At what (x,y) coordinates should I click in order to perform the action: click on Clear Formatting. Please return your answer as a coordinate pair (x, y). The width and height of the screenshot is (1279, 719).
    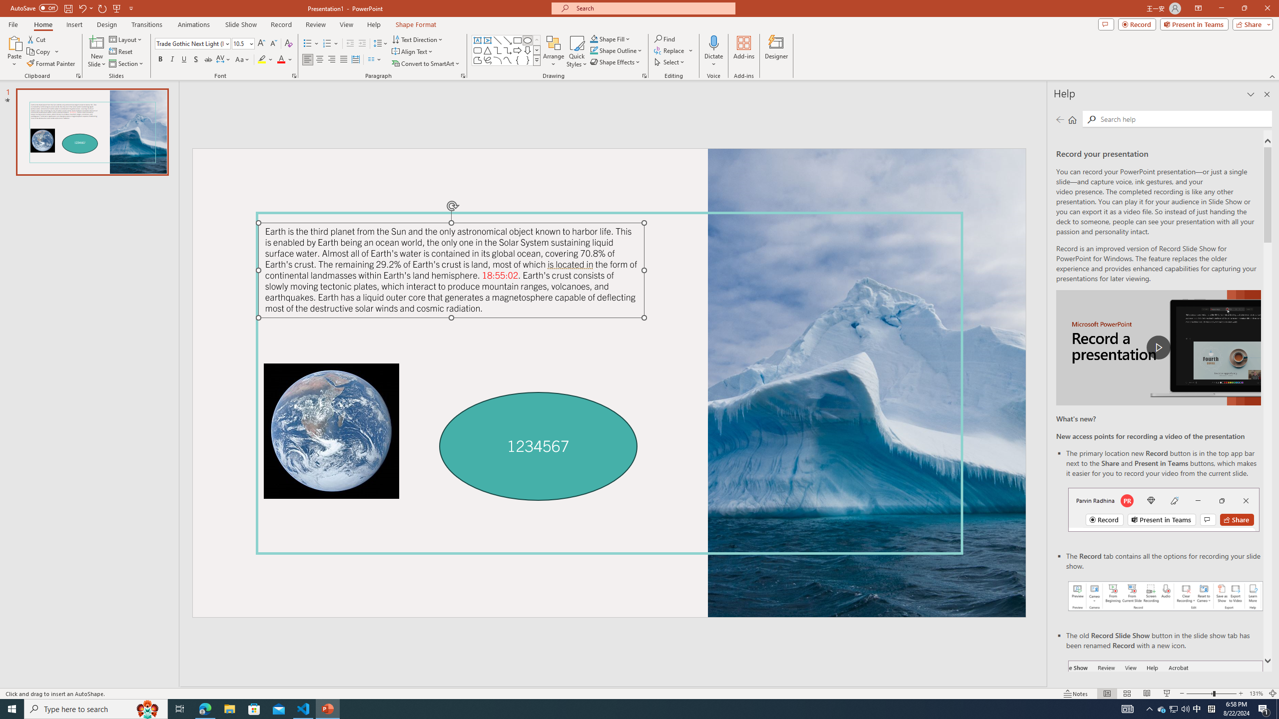
    Looking at the image, I should click on (288, 44).